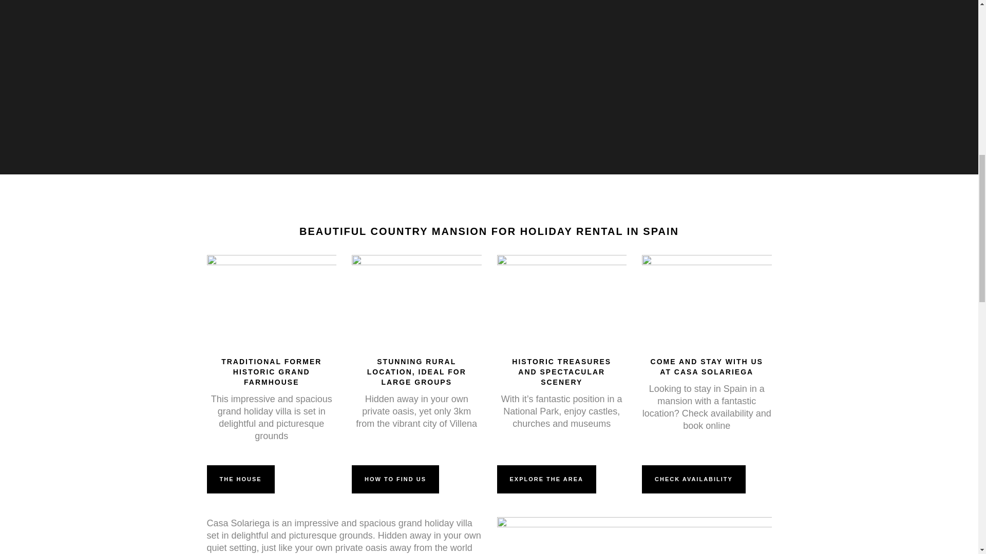 The image size is (986, 554). I want to click on HOW TO FIND US, so click(395, 479).